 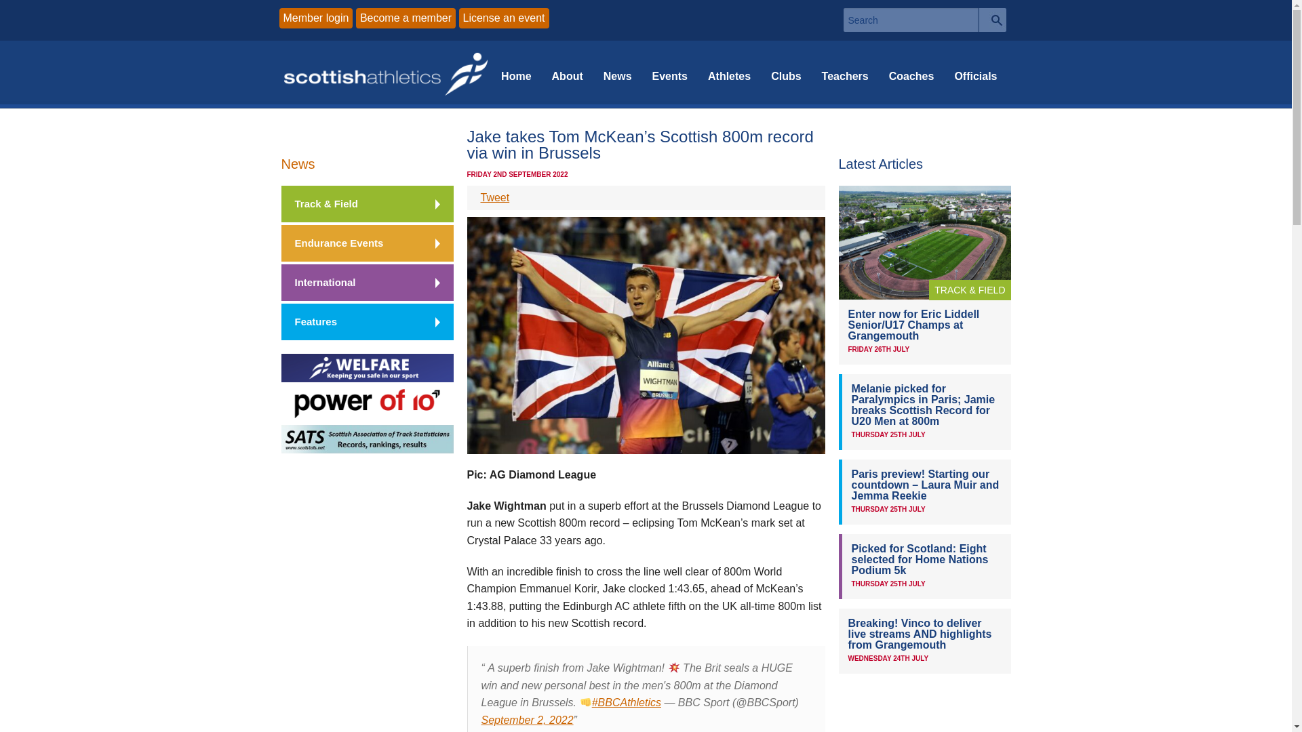 I want to click on Coaches, so click(x=911, y=75).